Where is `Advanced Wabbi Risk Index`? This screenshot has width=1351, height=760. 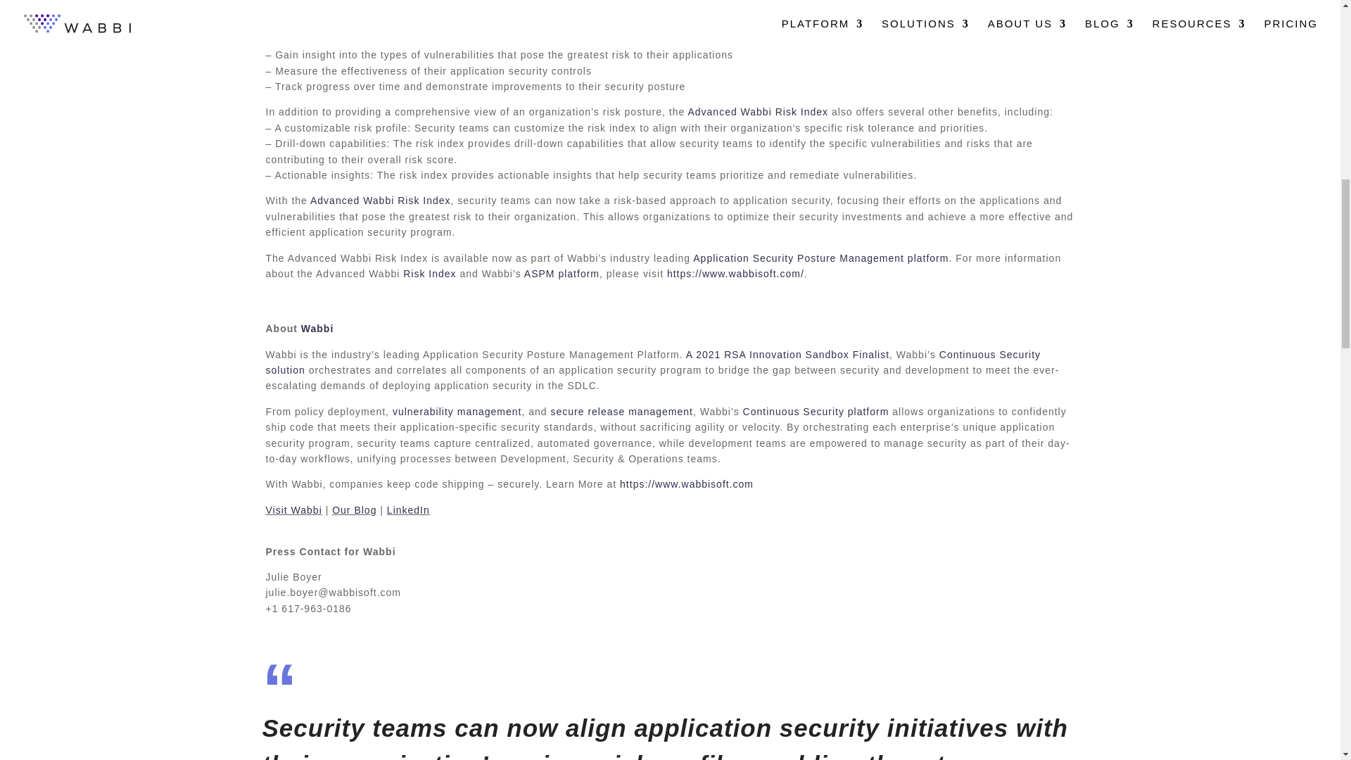
Advanced Wabbi Risk Index is located at coordinates (756, 112).